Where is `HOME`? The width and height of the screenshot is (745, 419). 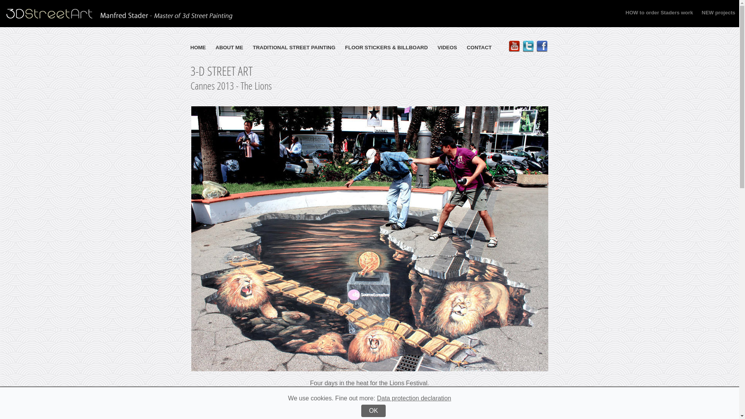 HOME is located at coordinates (198, 47).